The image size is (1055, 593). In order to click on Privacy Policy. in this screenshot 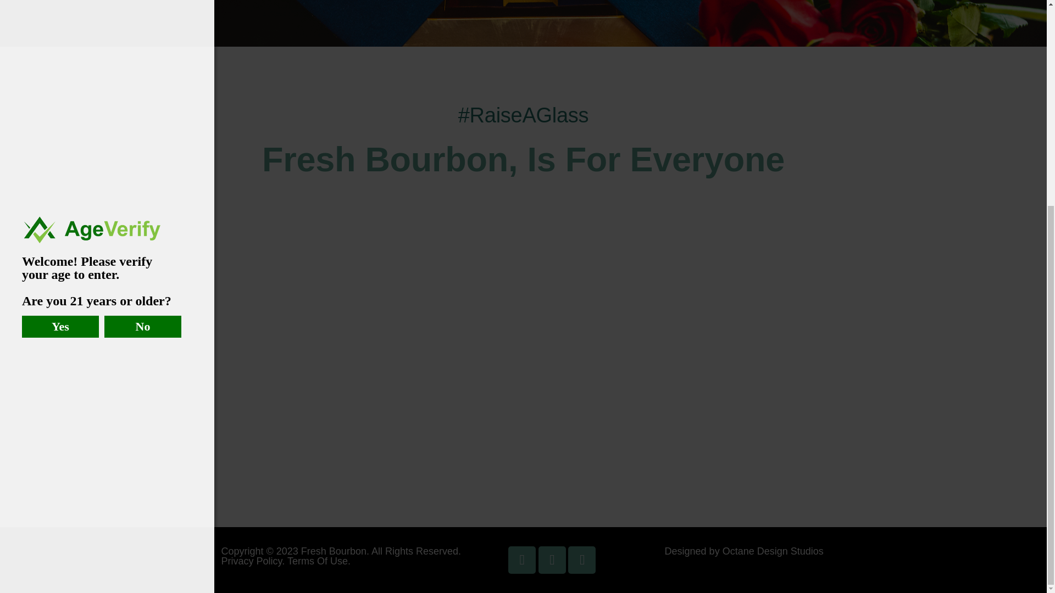, I will do `click(253, 560)`.